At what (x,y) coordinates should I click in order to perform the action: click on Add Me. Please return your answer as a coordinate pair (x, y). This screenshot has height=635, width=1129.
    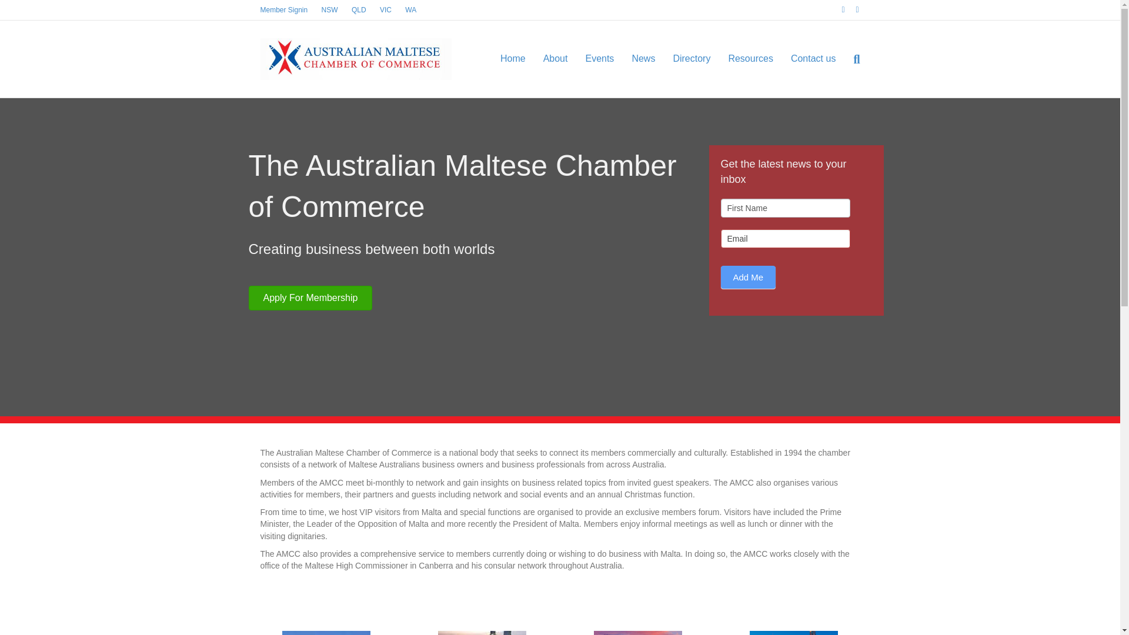
    Looking at the image, I should click on (749, 278).